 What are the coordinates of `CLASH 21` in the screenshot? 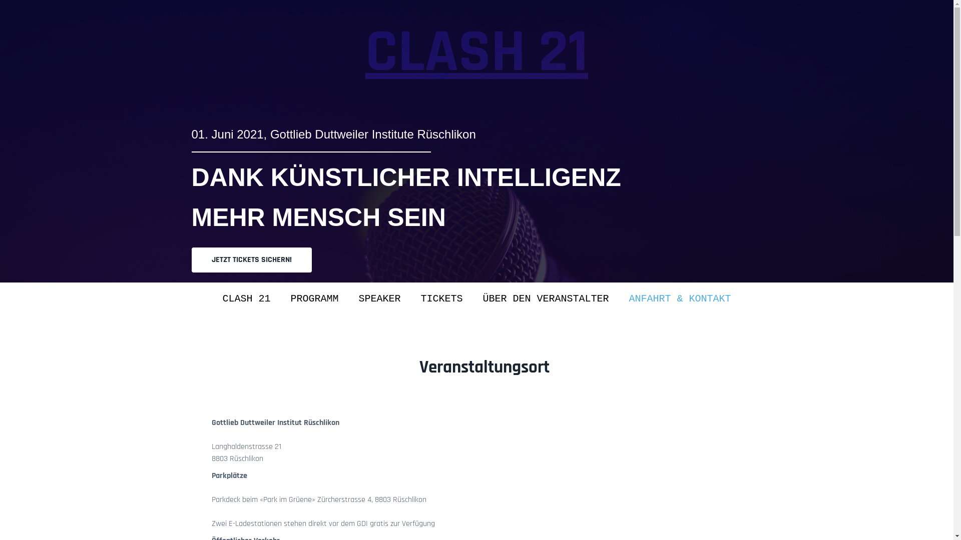 It's located at (246, 299).